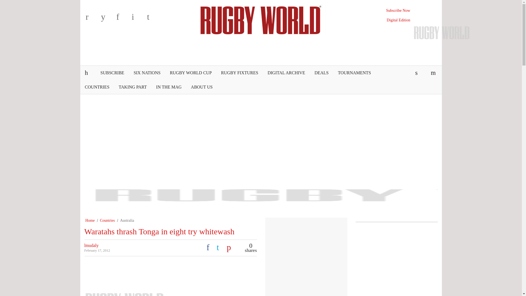 This screenshot has width=526, height=296. What do you see at coordinates (123, 19) in the screenshot?
I see `f` at bounding box center [123, 19].